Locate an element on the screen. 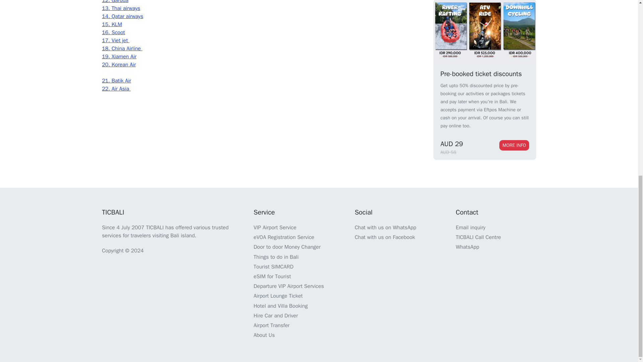  TICBALI Call Centre is located at coordinates (478, 237).